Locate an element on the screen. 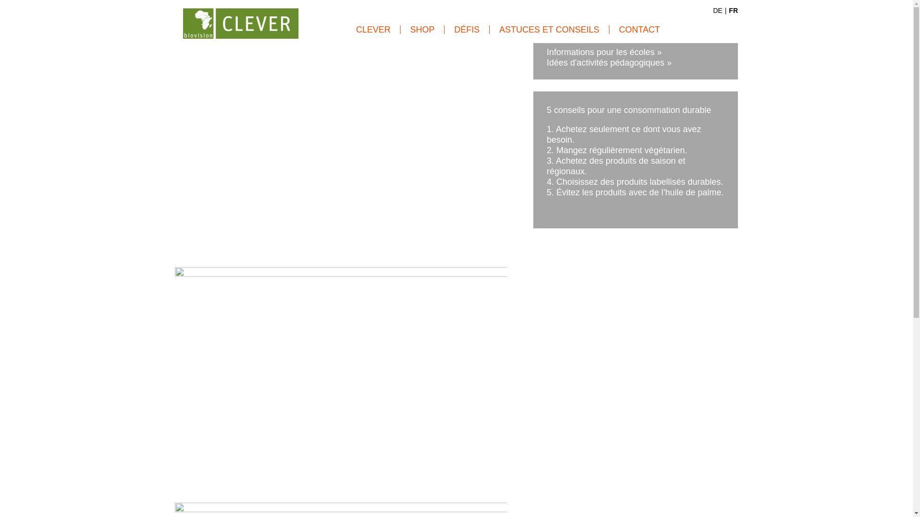  FR is located at coordinates (733, 11).